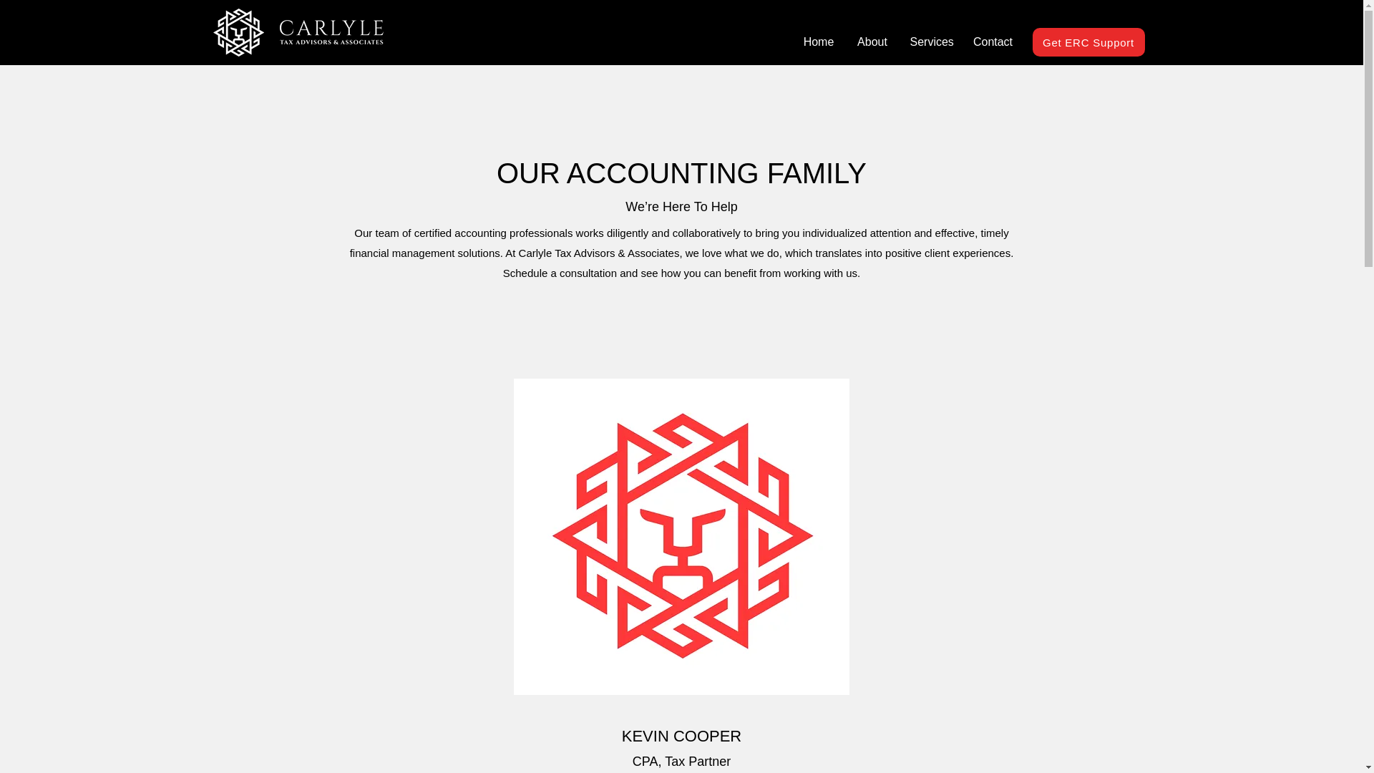 Image resolution: width=1374 pixels, height=773 pixels. What do you see at coordinates (930, 42) in the screenshot?
I see `Services` at bounding box center [930, 42].